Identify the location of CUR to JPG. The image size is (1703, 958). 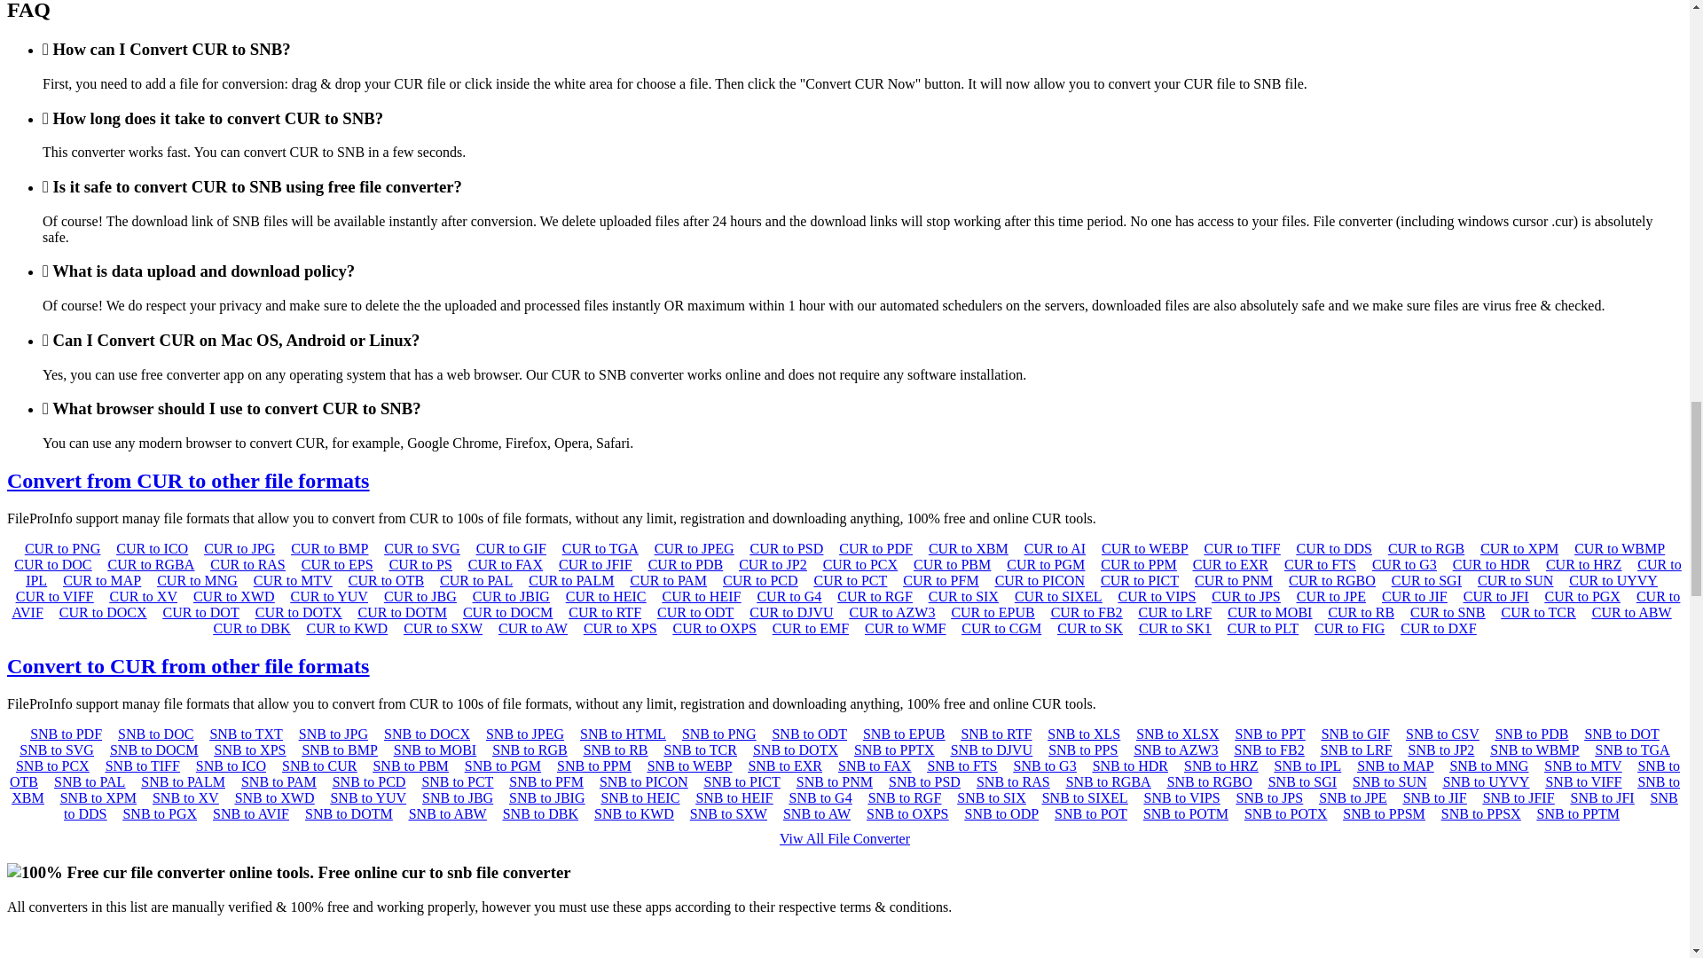
(239, 548).